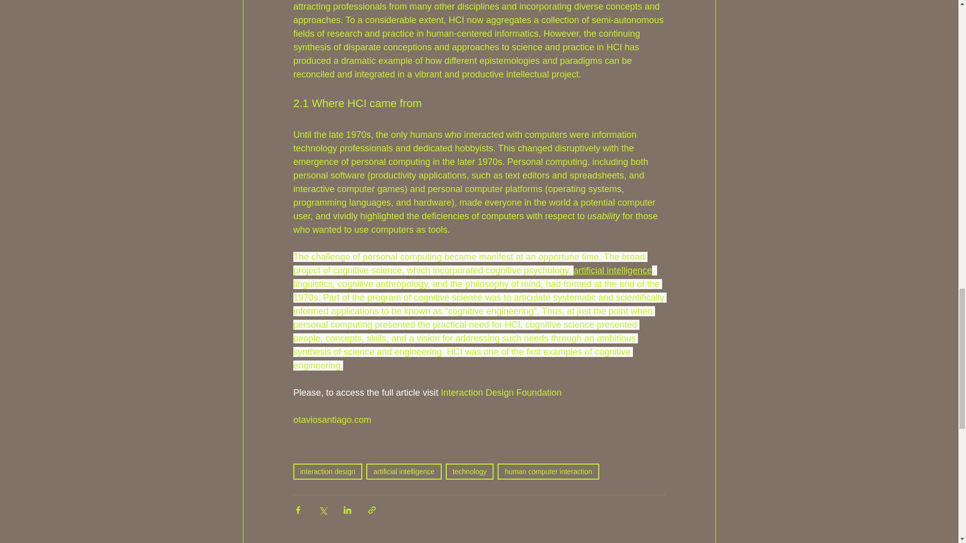  Describe the element at coordinates (548, 472) in the screenshot. I see `human computer interaction` at that location.